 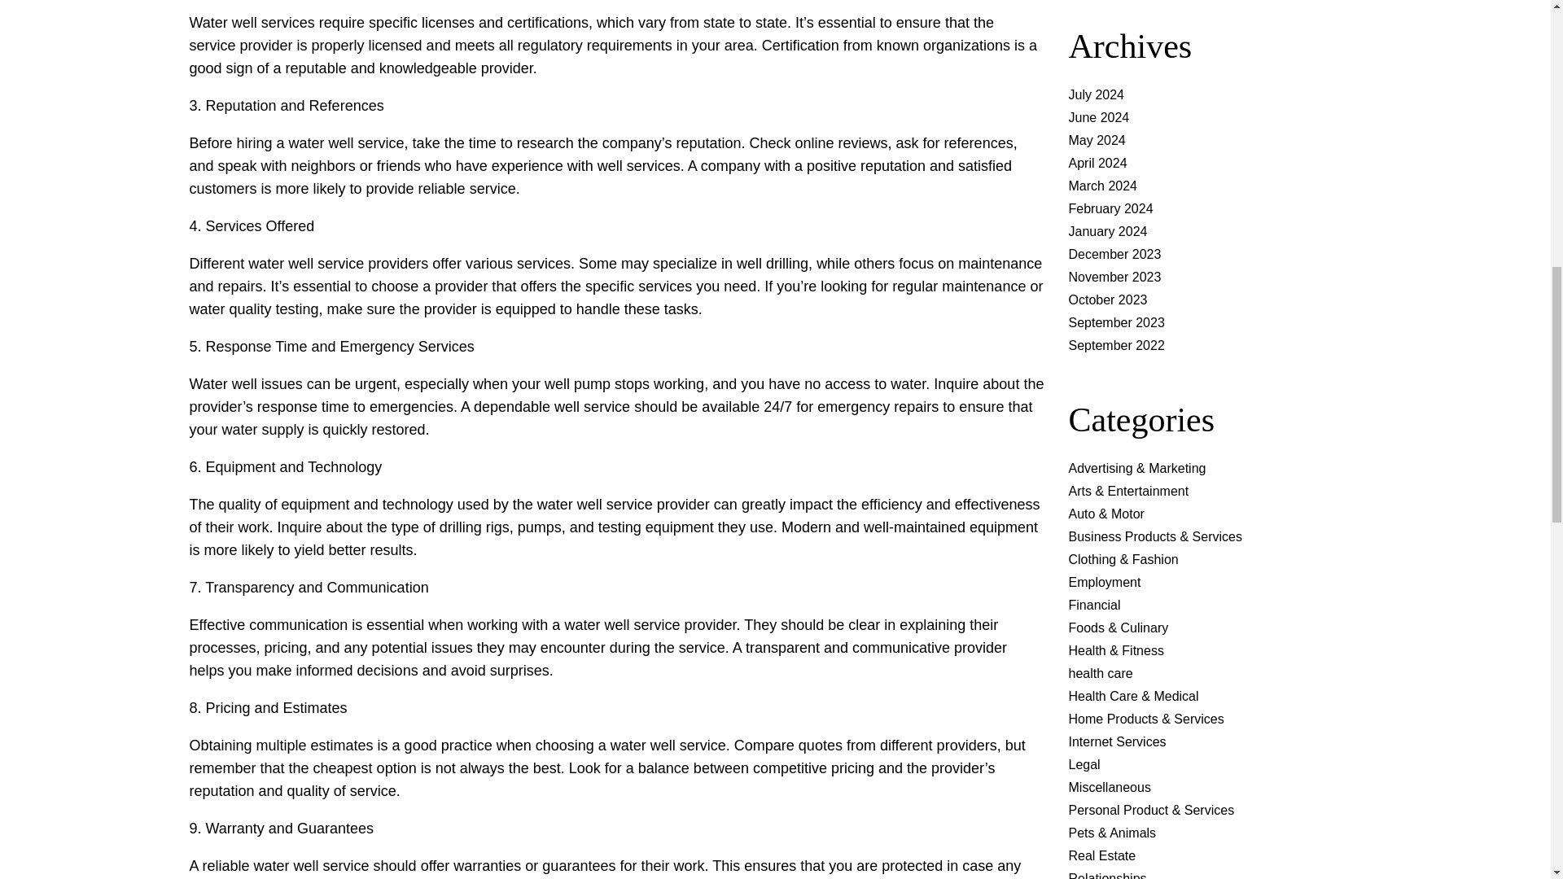 I want to click on July 2024, so click(x=1096, y=94).